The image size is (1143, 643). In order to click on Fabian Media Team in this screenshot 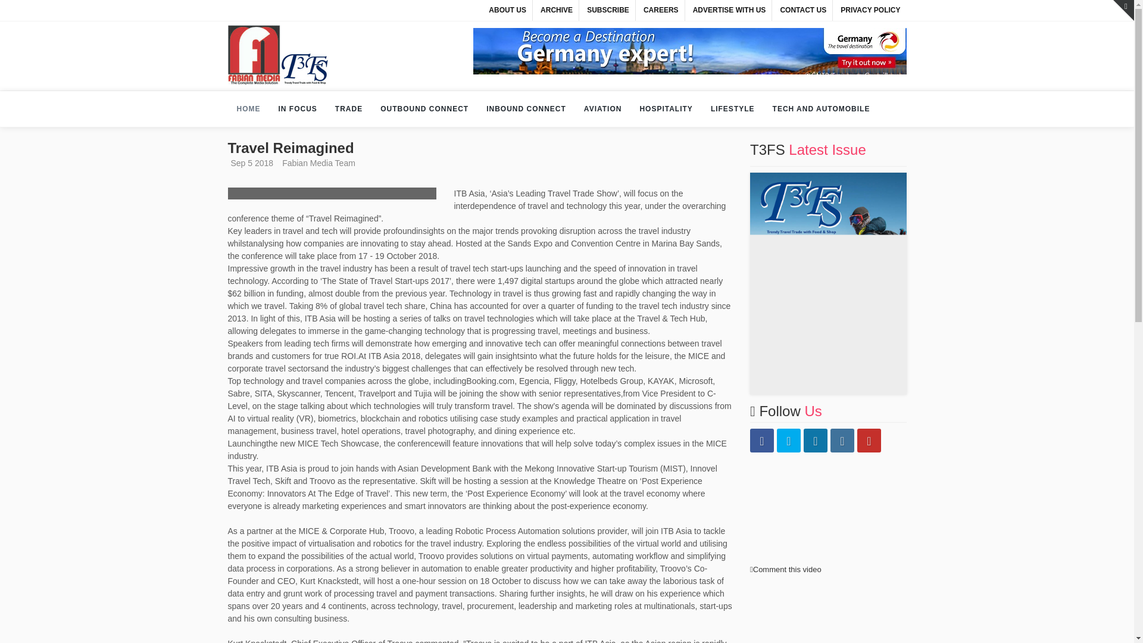, I will do `click(317, 163)`.